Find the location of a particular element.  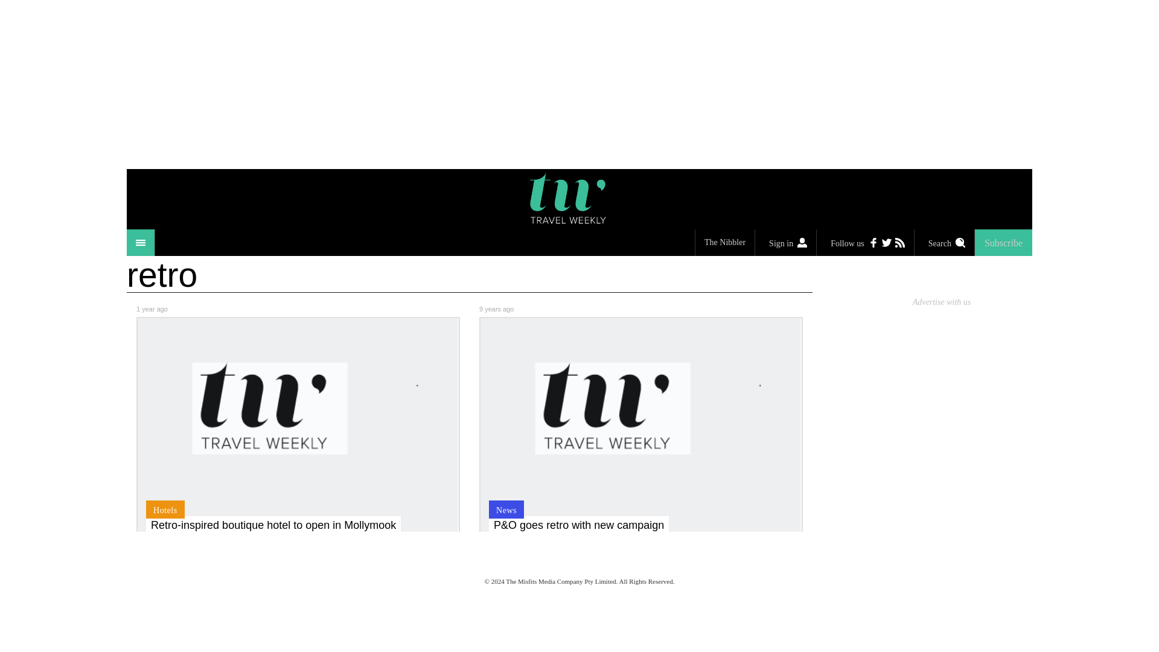

Subscribe is located at coordinates (1003, 243).